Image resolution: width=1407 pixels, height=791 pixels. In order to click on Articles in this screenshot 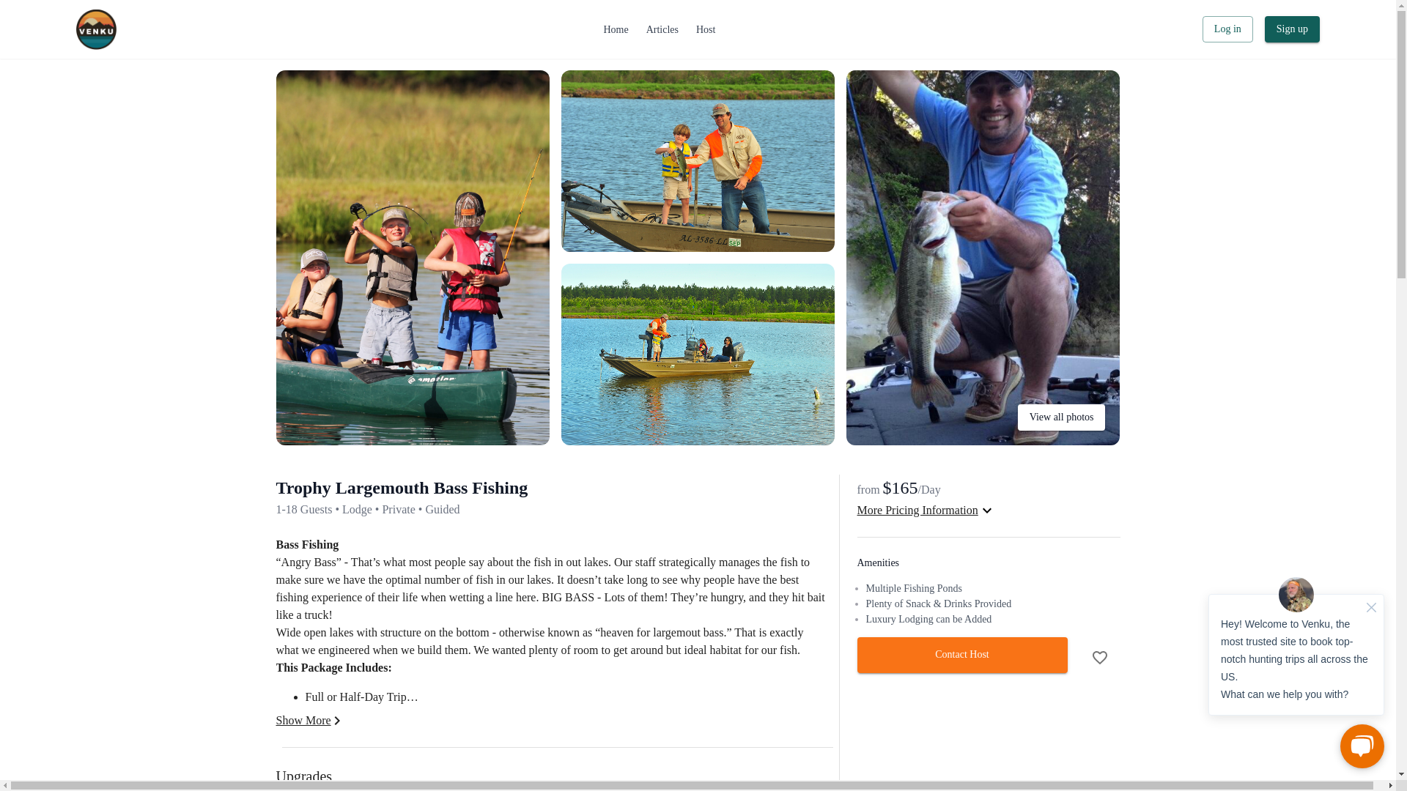, I will do `click(662, 29)`.